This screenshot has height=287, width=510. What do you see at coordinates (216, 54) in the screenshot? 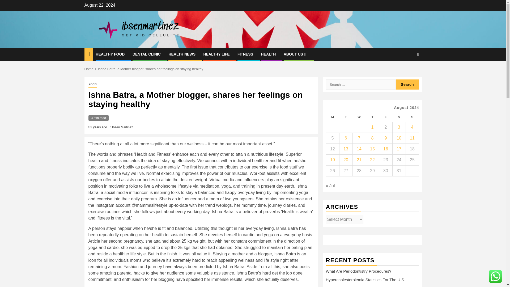
I see `HEALTHY LIFE` at bounding box center [216, 54].